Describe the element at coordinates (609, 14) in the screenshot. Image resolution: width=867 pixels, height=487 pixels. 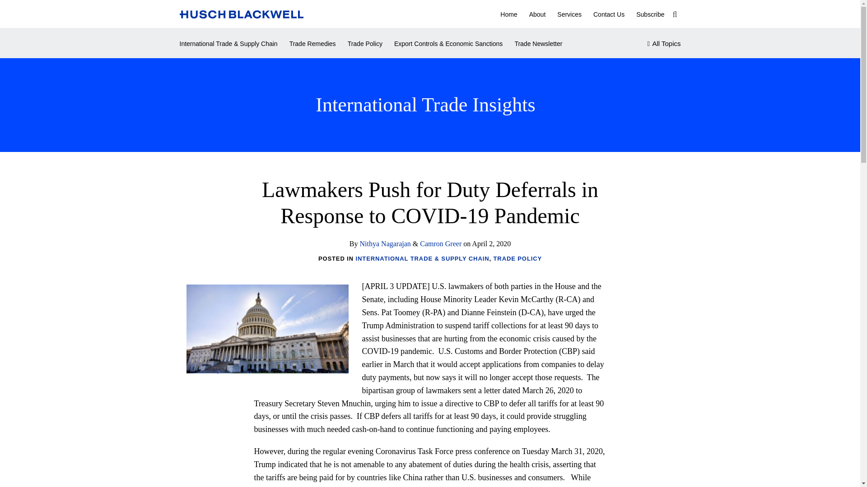
I see `Contact Us` at that location.